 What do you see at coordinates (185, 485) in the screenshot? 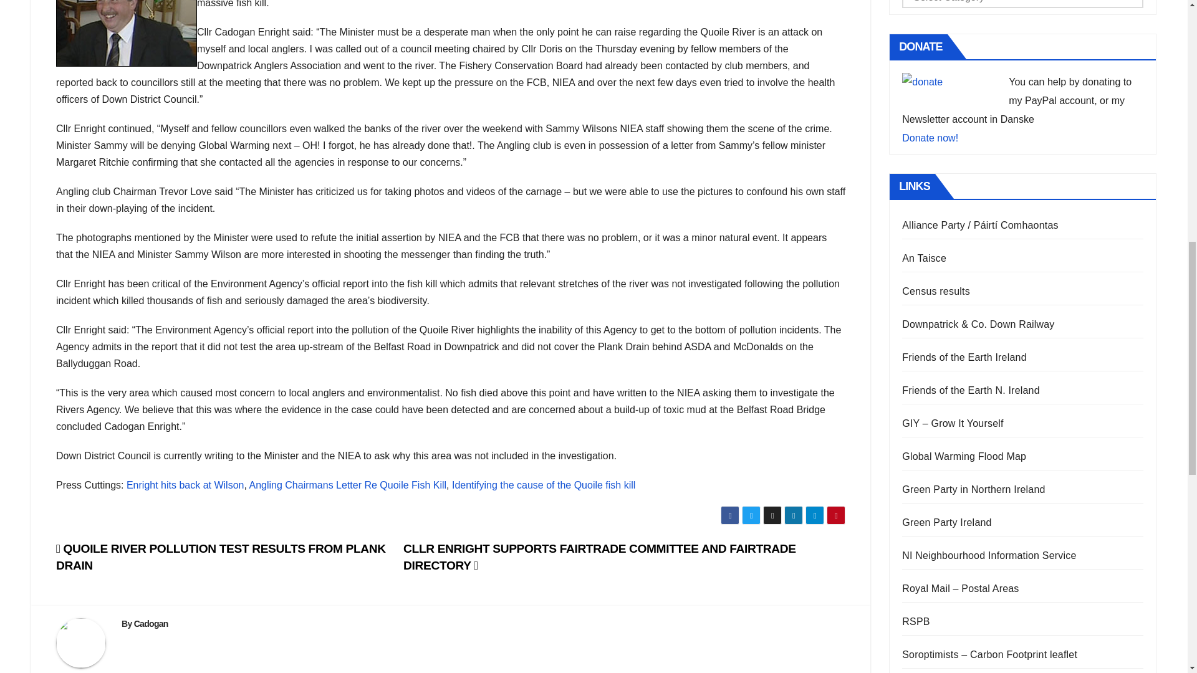
I see `Enright hits back at Wilson` at bounding box center [185, 485].